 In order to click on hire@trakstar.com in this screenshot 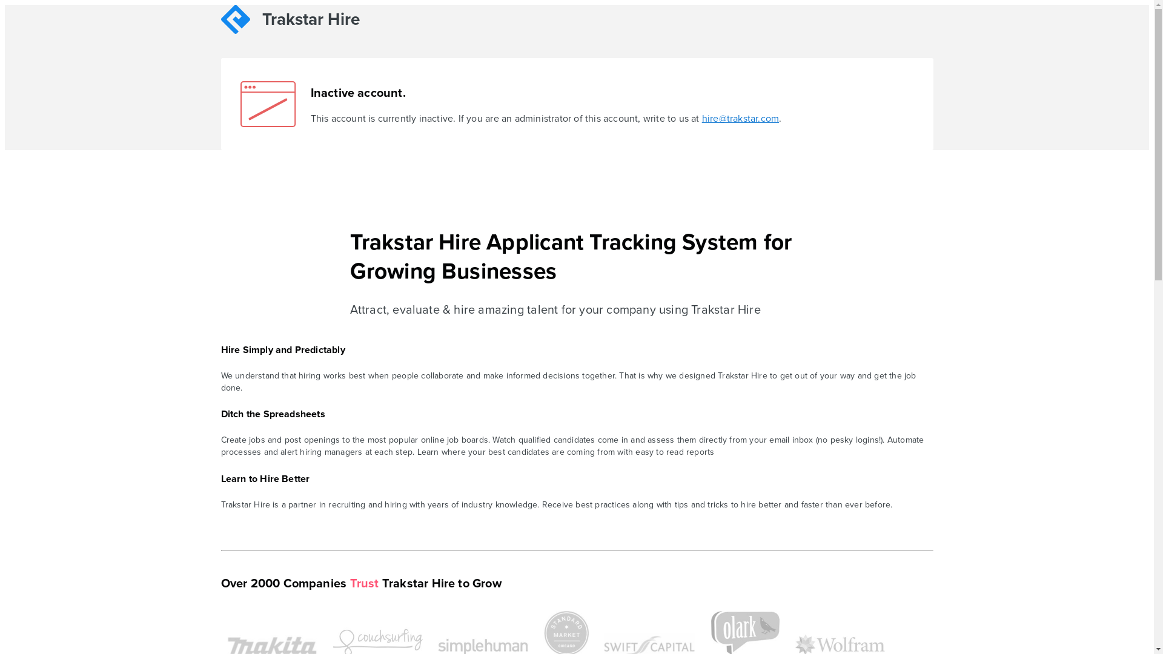, I will do `click(740, 119)`.